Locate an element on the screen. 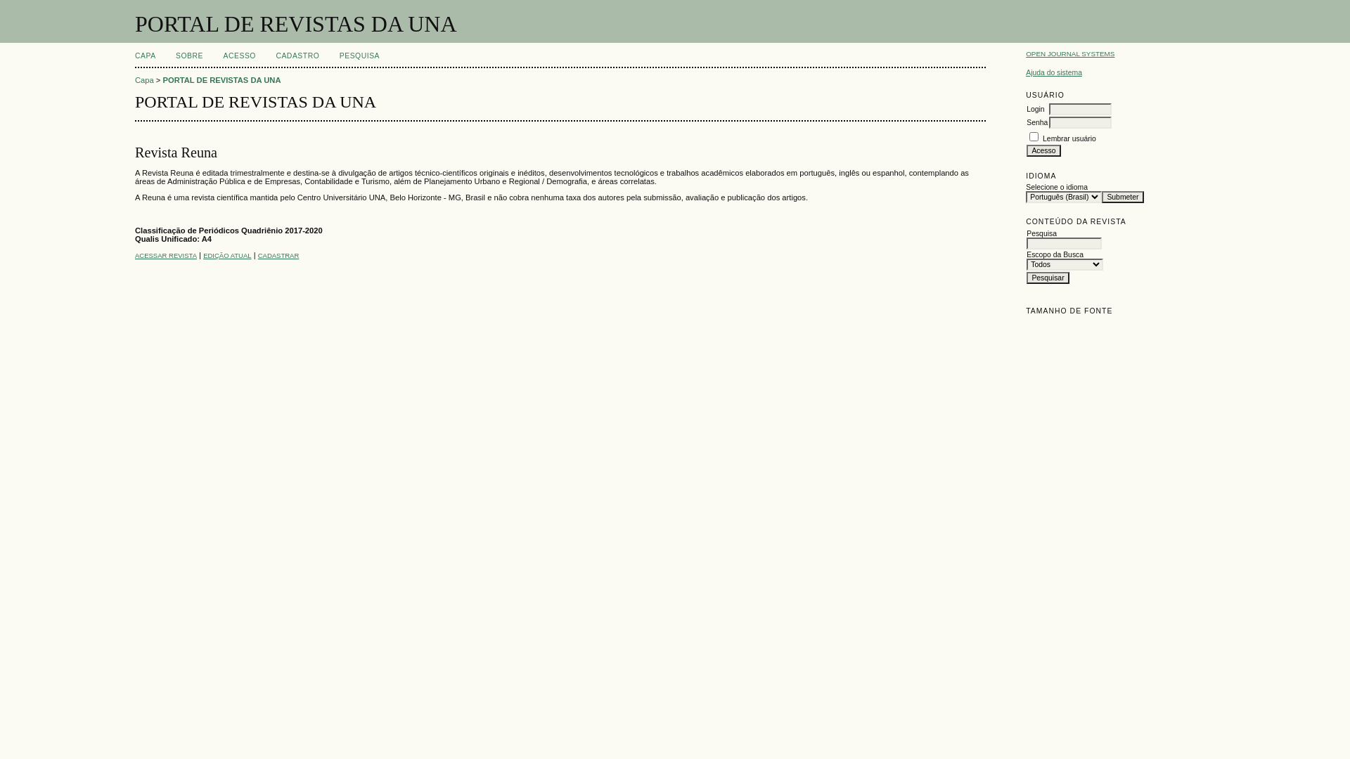 The width and height of the screenshot is (1350, 759). CADASTRO is located at coordinates (297, 56).